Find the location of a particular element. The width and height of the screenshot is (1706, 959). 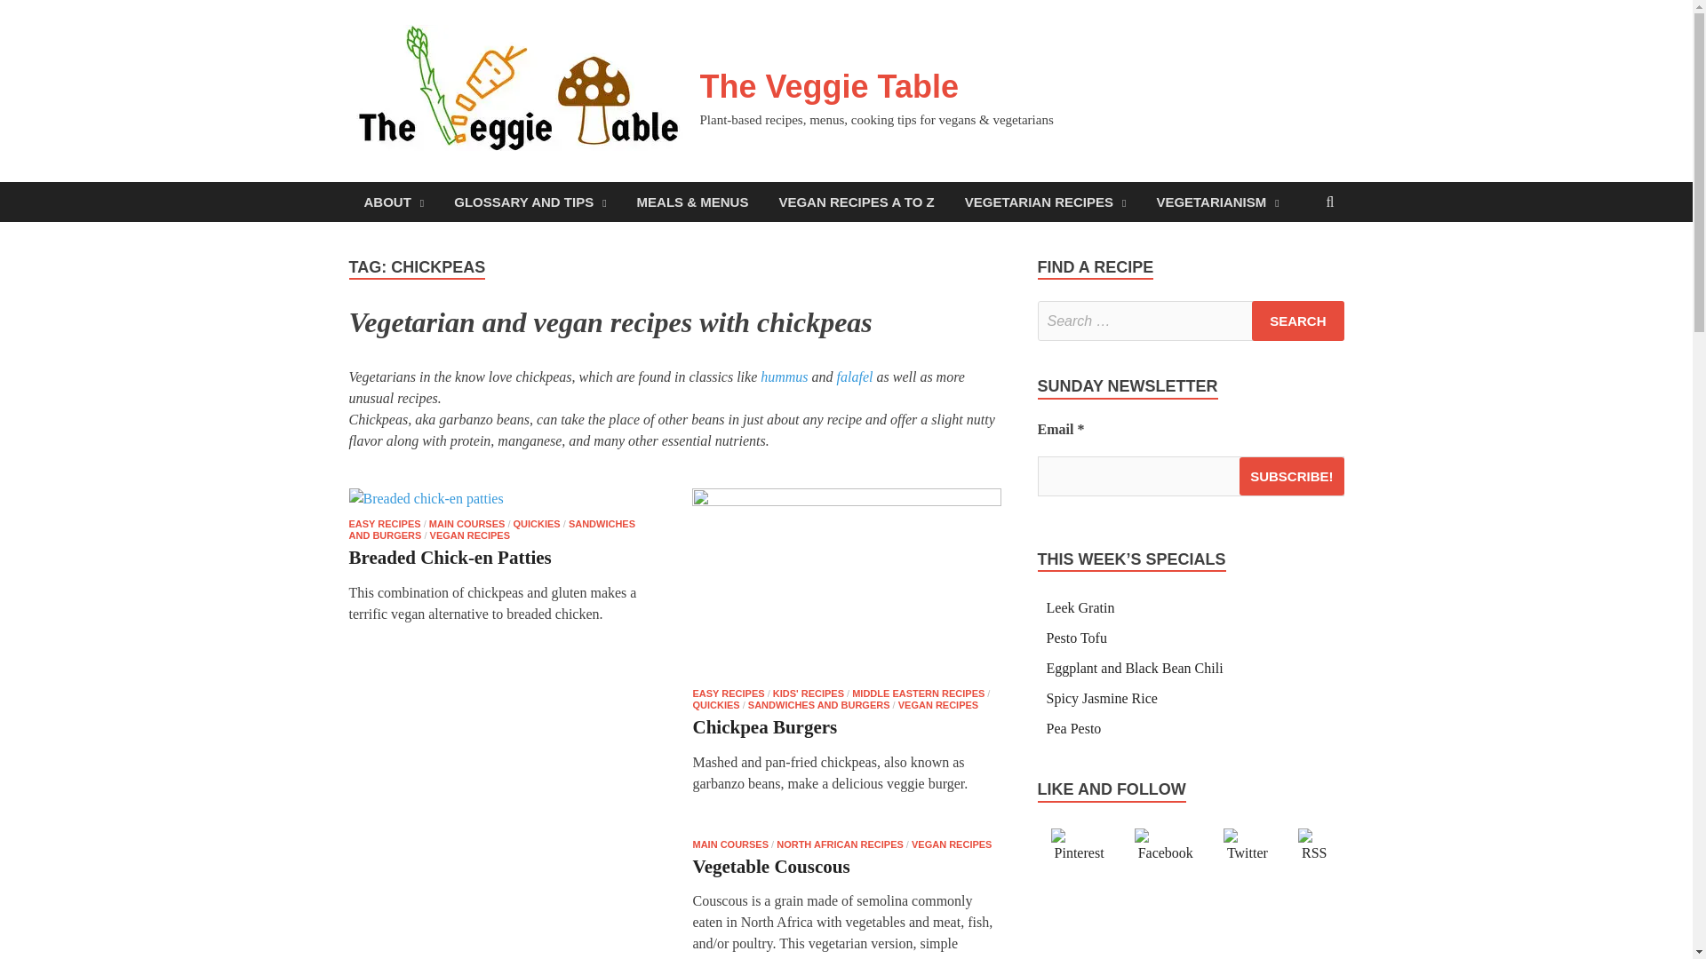

Chickpea Burgers is located at coordinates (847, 588).